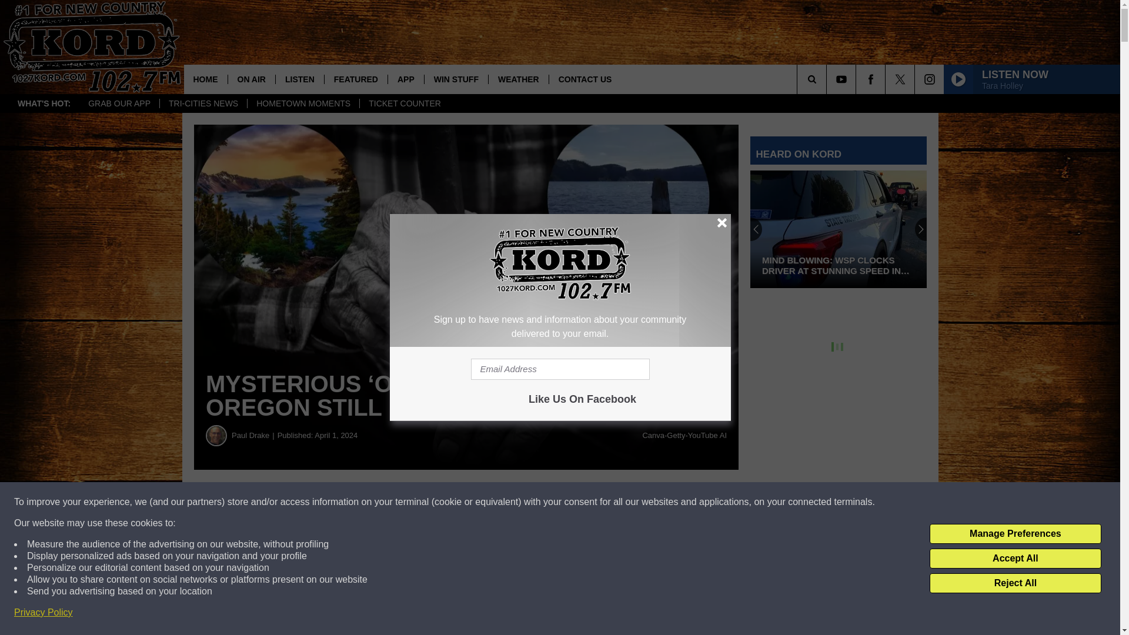 This screenshot has width=1129, height=635. I want to click on Manage Preferences, so click(1015, 534).